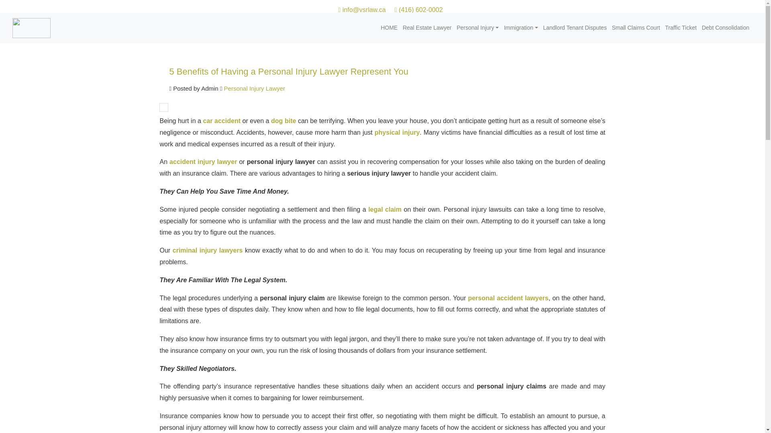 This screenshot has width=771, height=433. I want to click on car accident, so click(222, 120).